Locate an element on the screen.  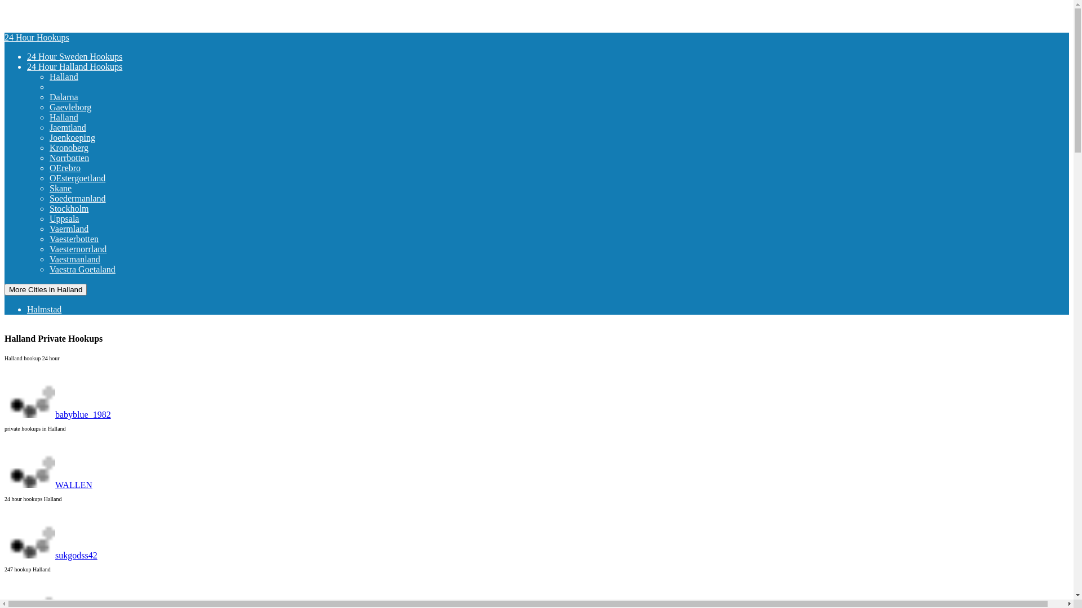
OEstergoetland is located at coordinates (97, 178).